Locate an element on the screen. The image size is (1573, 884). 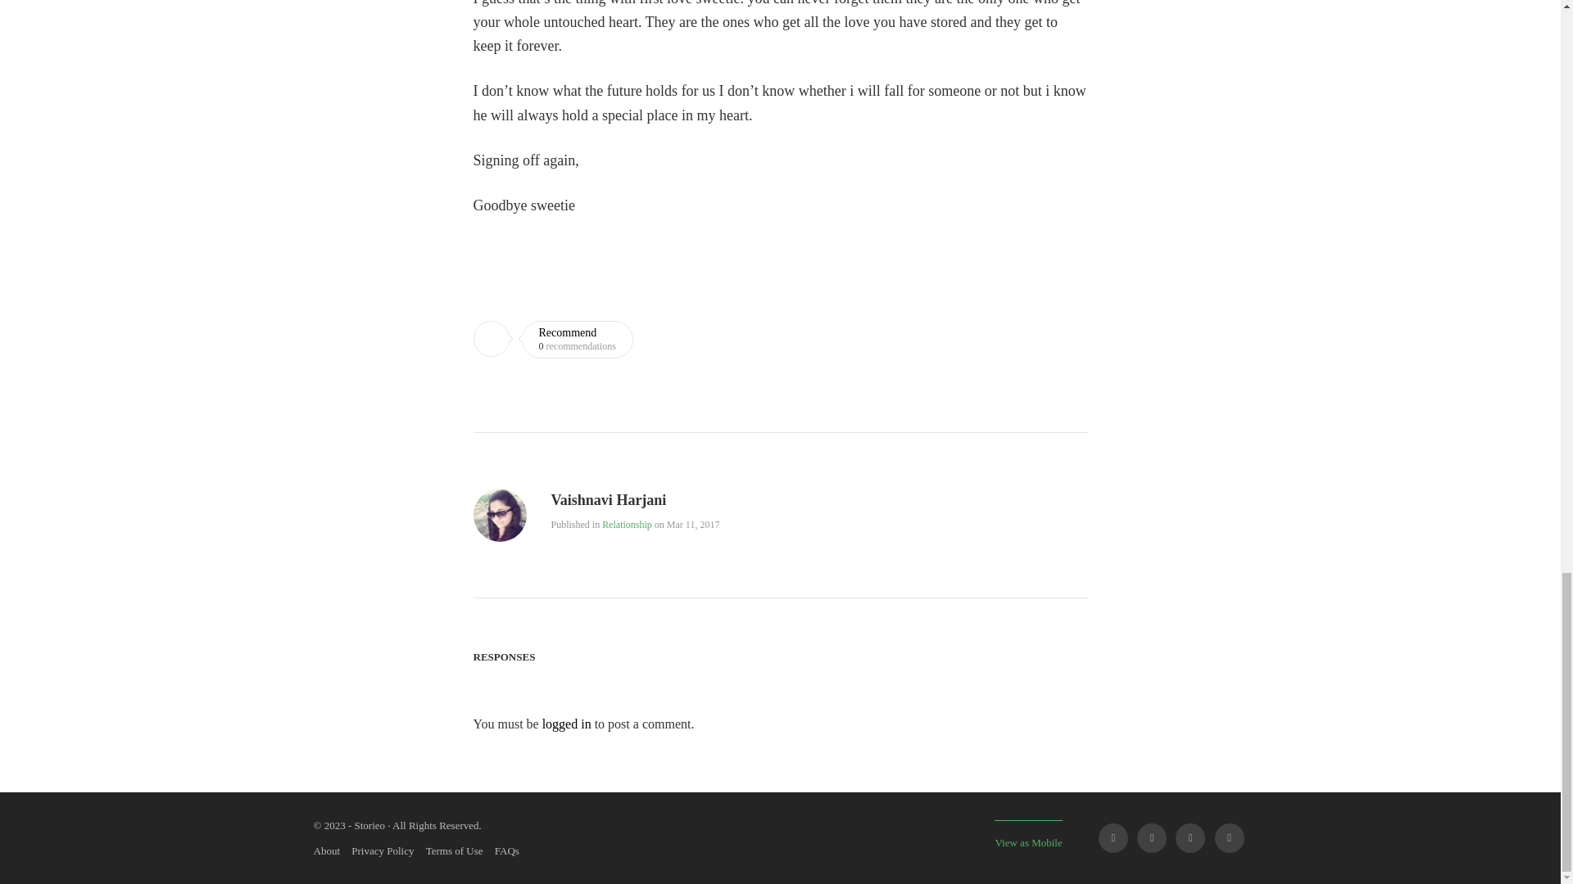
instagram is located at coordinates (1229, 838).